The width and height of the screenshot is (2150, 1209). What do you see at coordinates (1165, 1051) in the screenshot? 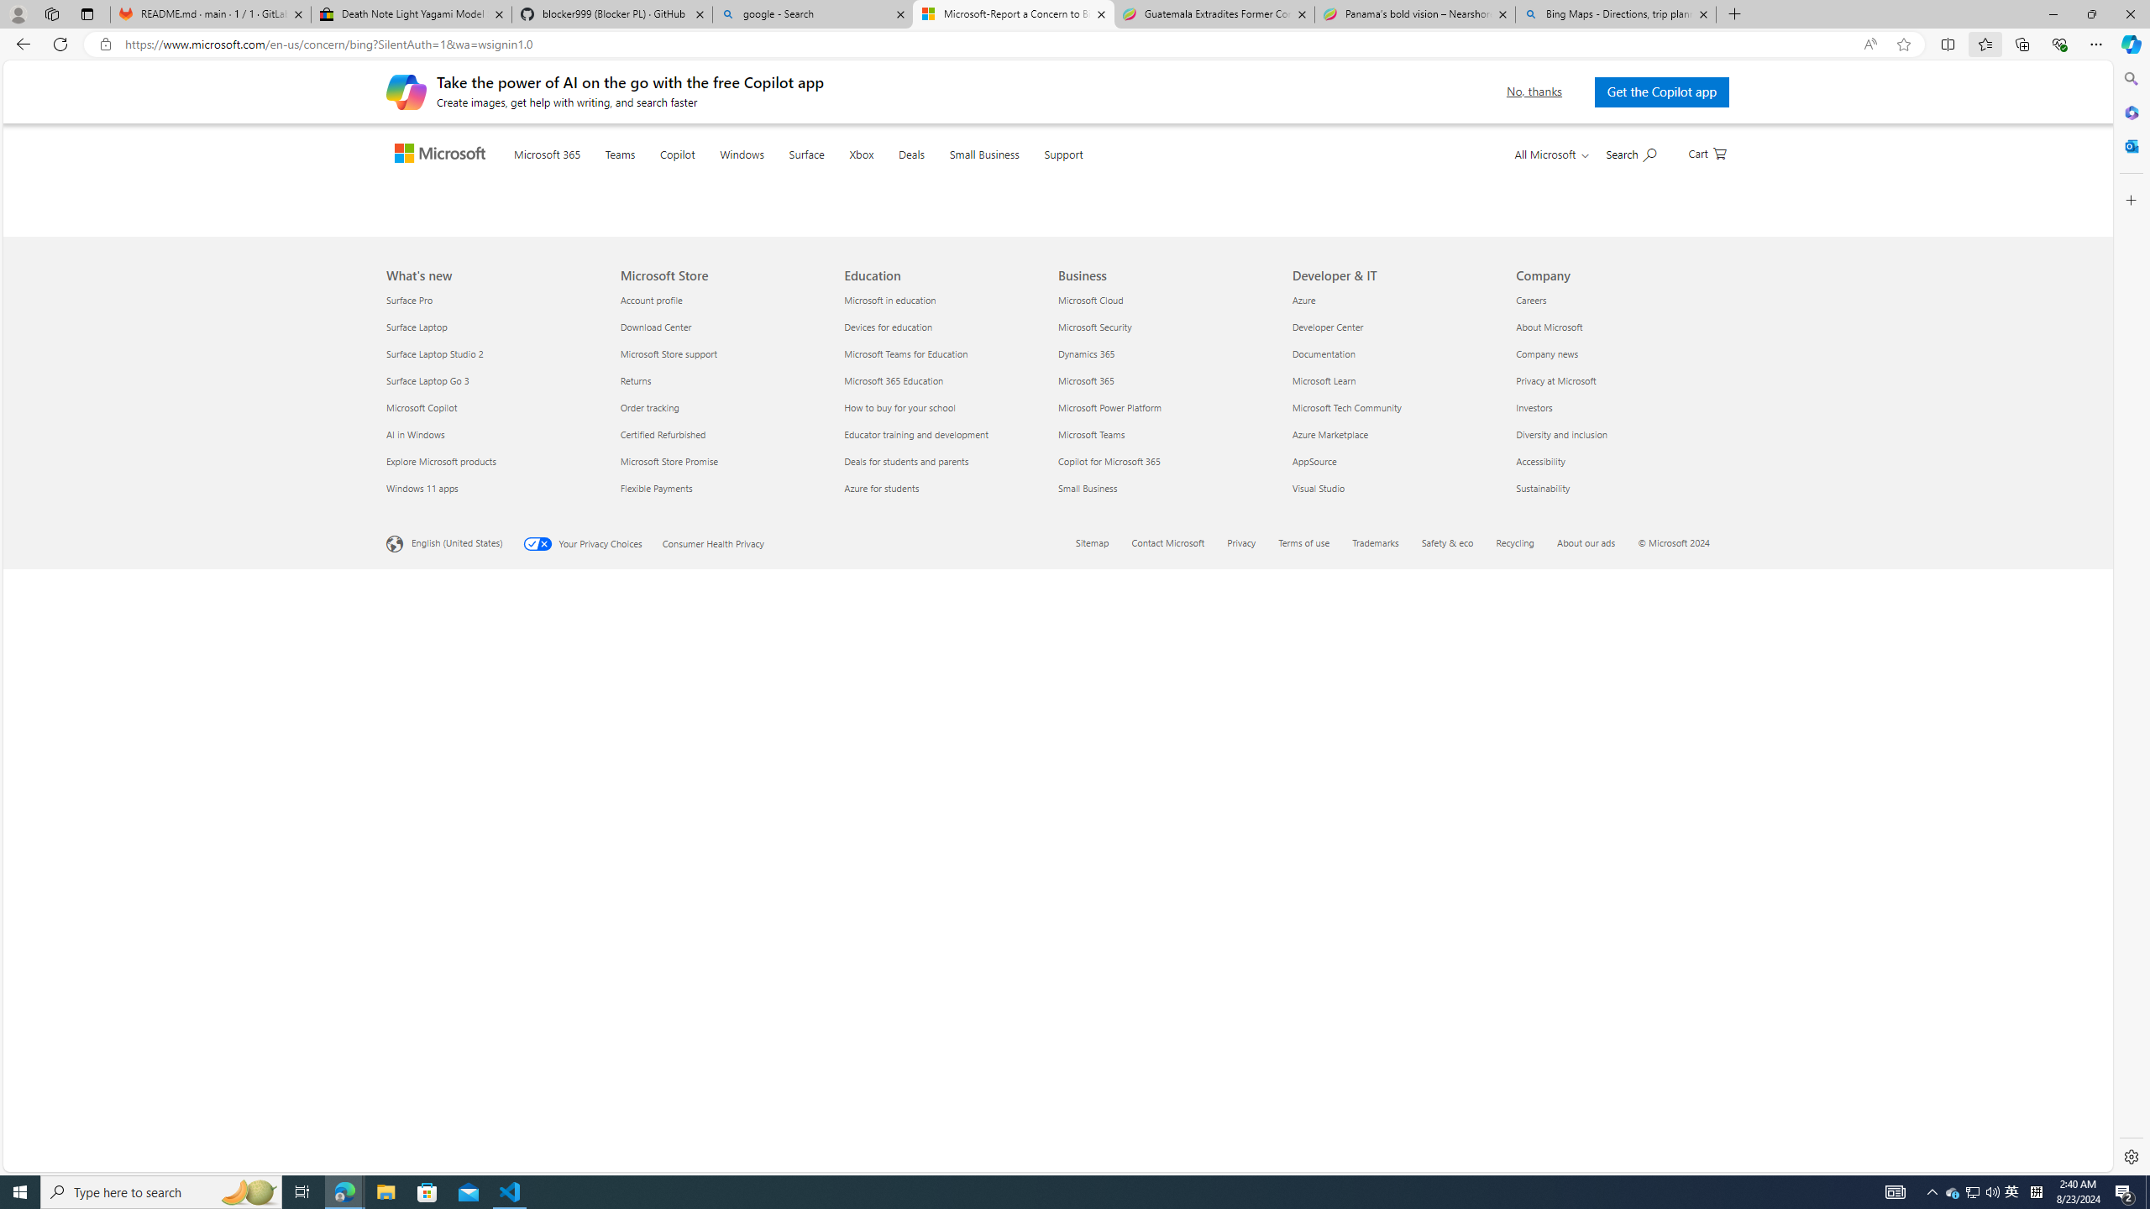
I see `Copilot for Microsoft 365` at bounding box center [1165, 1051].